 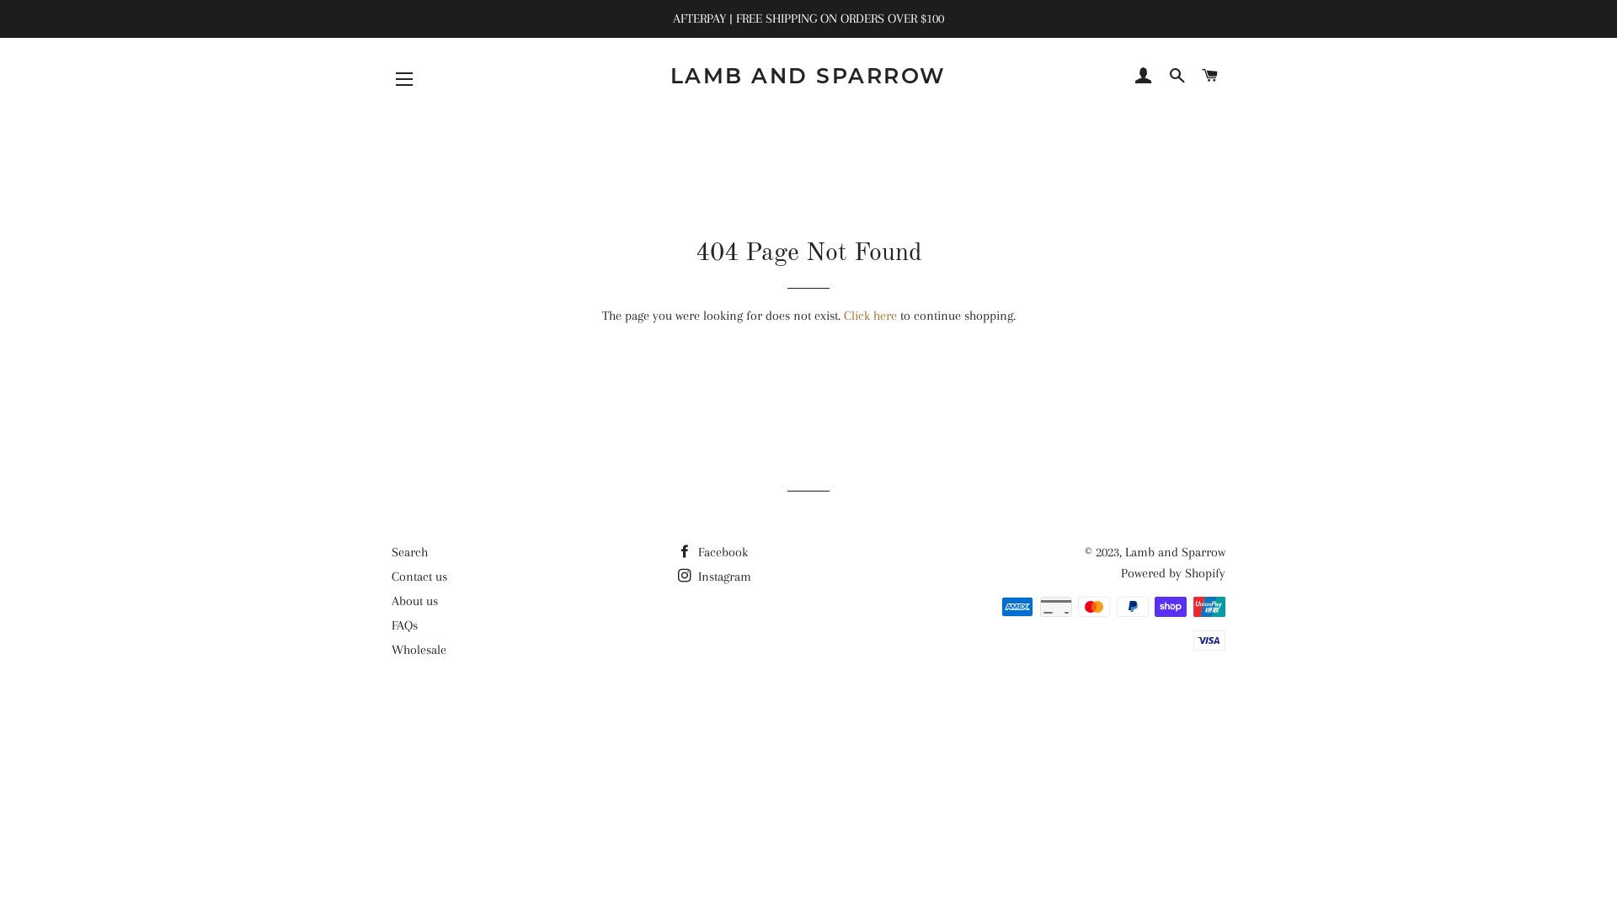 What do you see at coordinates (712, 552) in the screenshot?
I see `Facebook` at bounding box center [712, 552].